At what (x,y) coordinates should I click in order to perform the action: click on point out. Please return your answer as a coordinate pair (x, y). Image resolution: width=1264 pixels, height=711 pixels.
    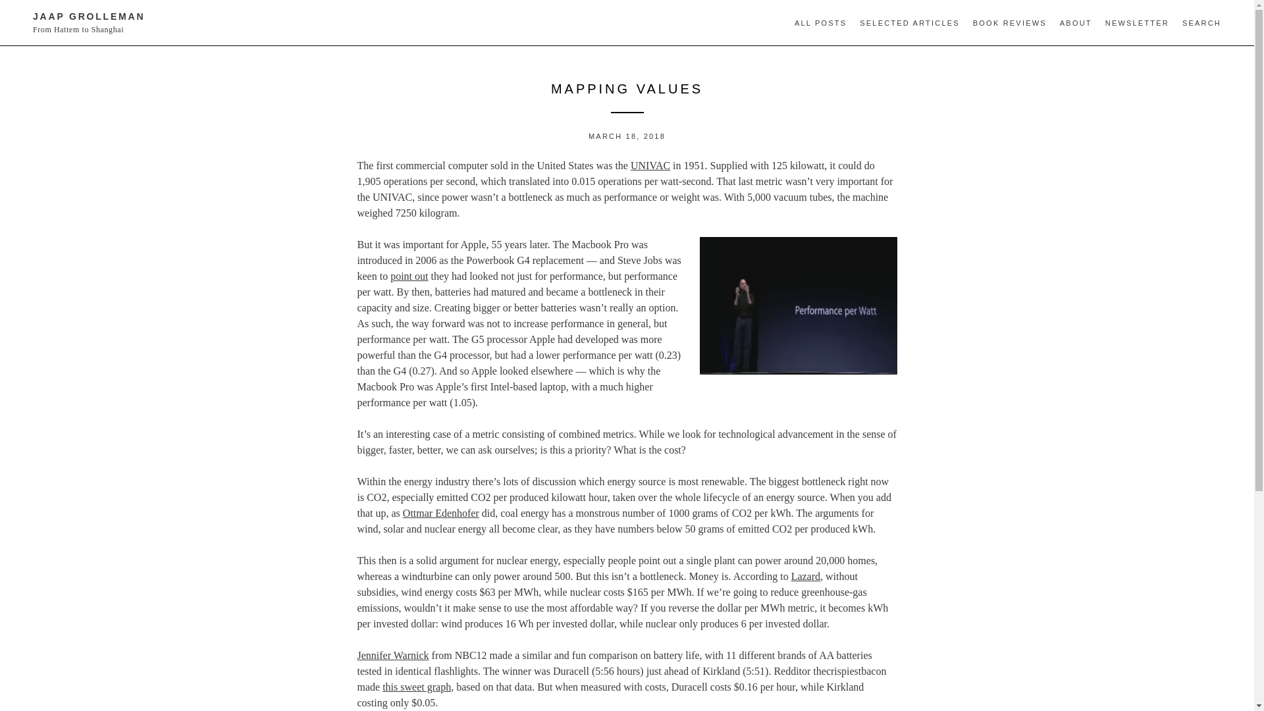
    Looking at the image, I should click on (409, 276).